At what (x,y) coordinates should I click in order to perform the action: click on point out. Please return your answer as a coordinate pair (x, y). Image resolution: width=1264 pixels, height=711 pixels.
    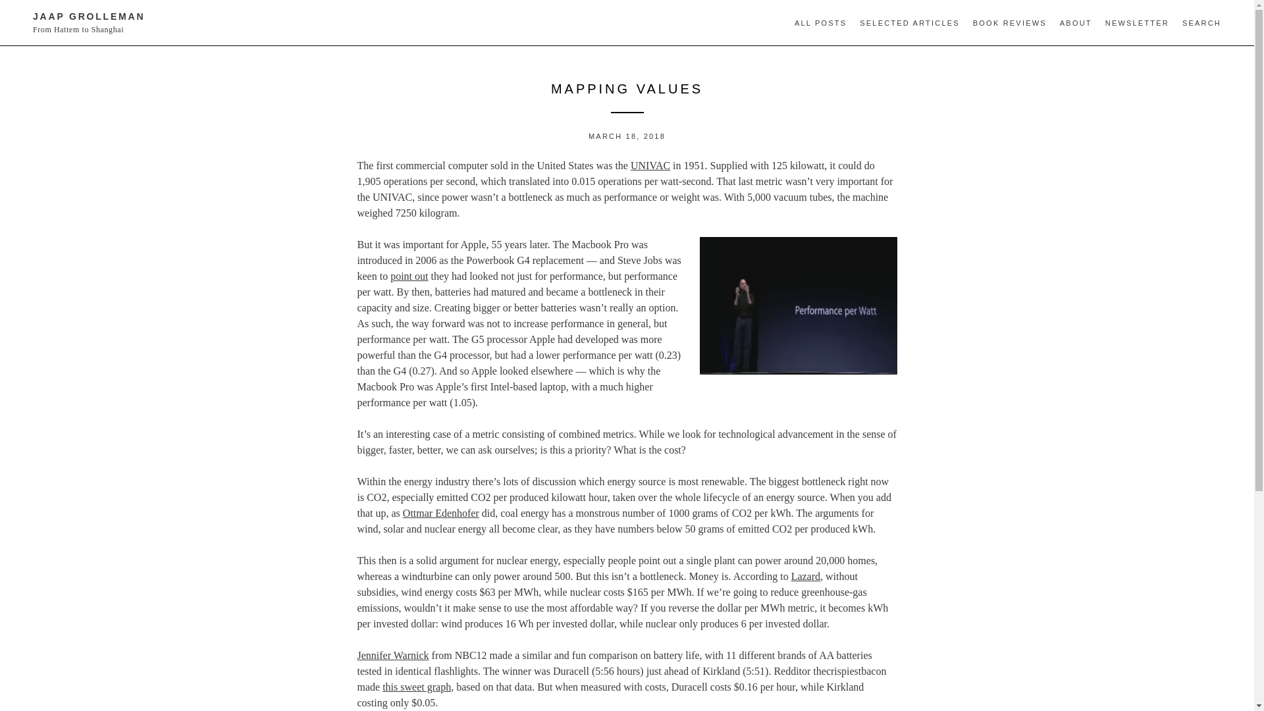
    Looking at the image, I should click on (409, 276).